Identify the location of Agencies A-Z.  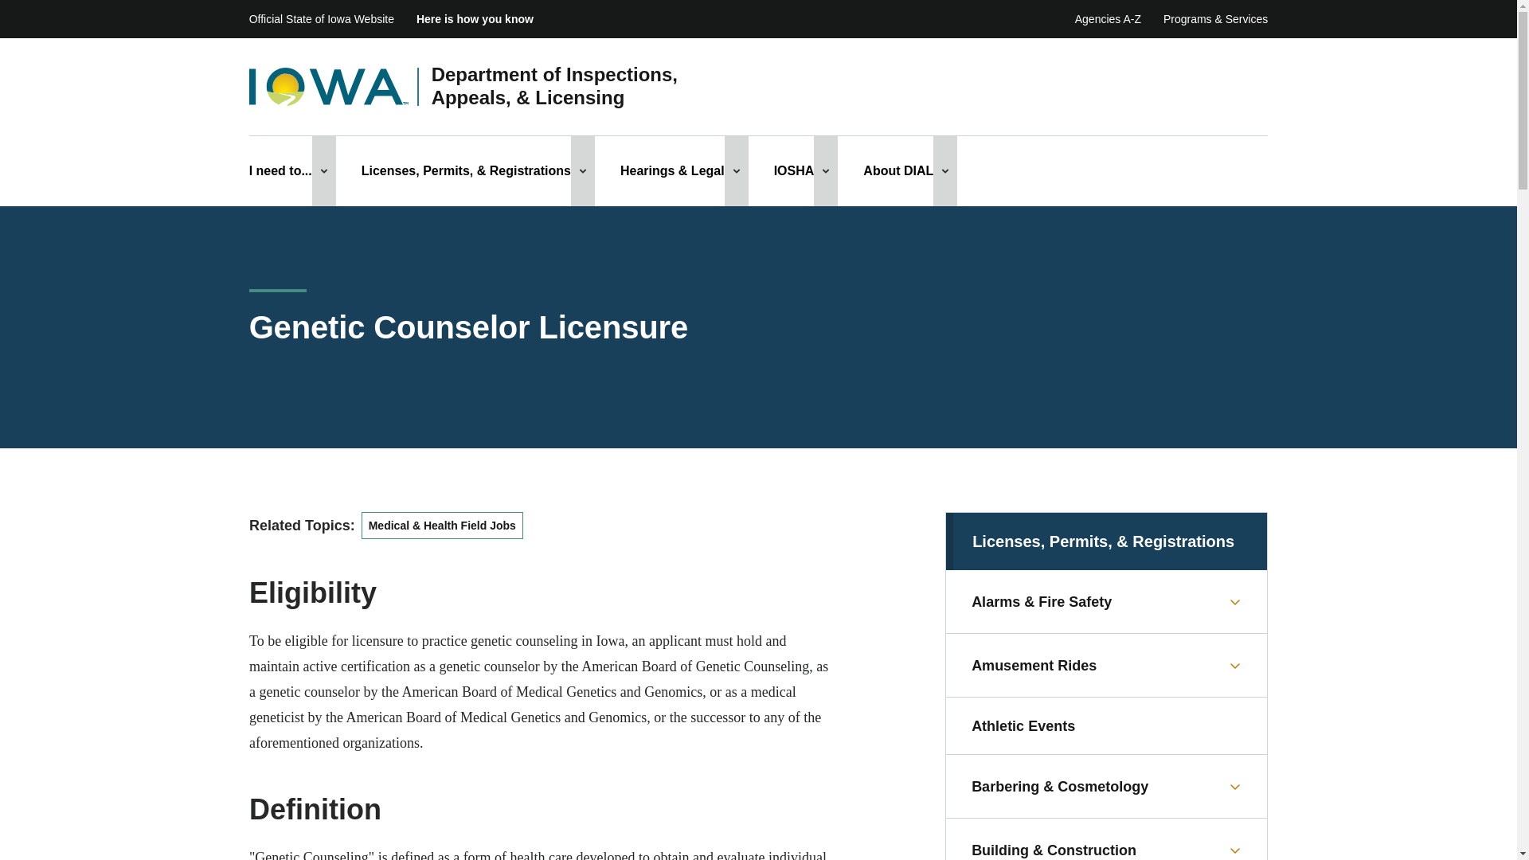
(1107, 19).